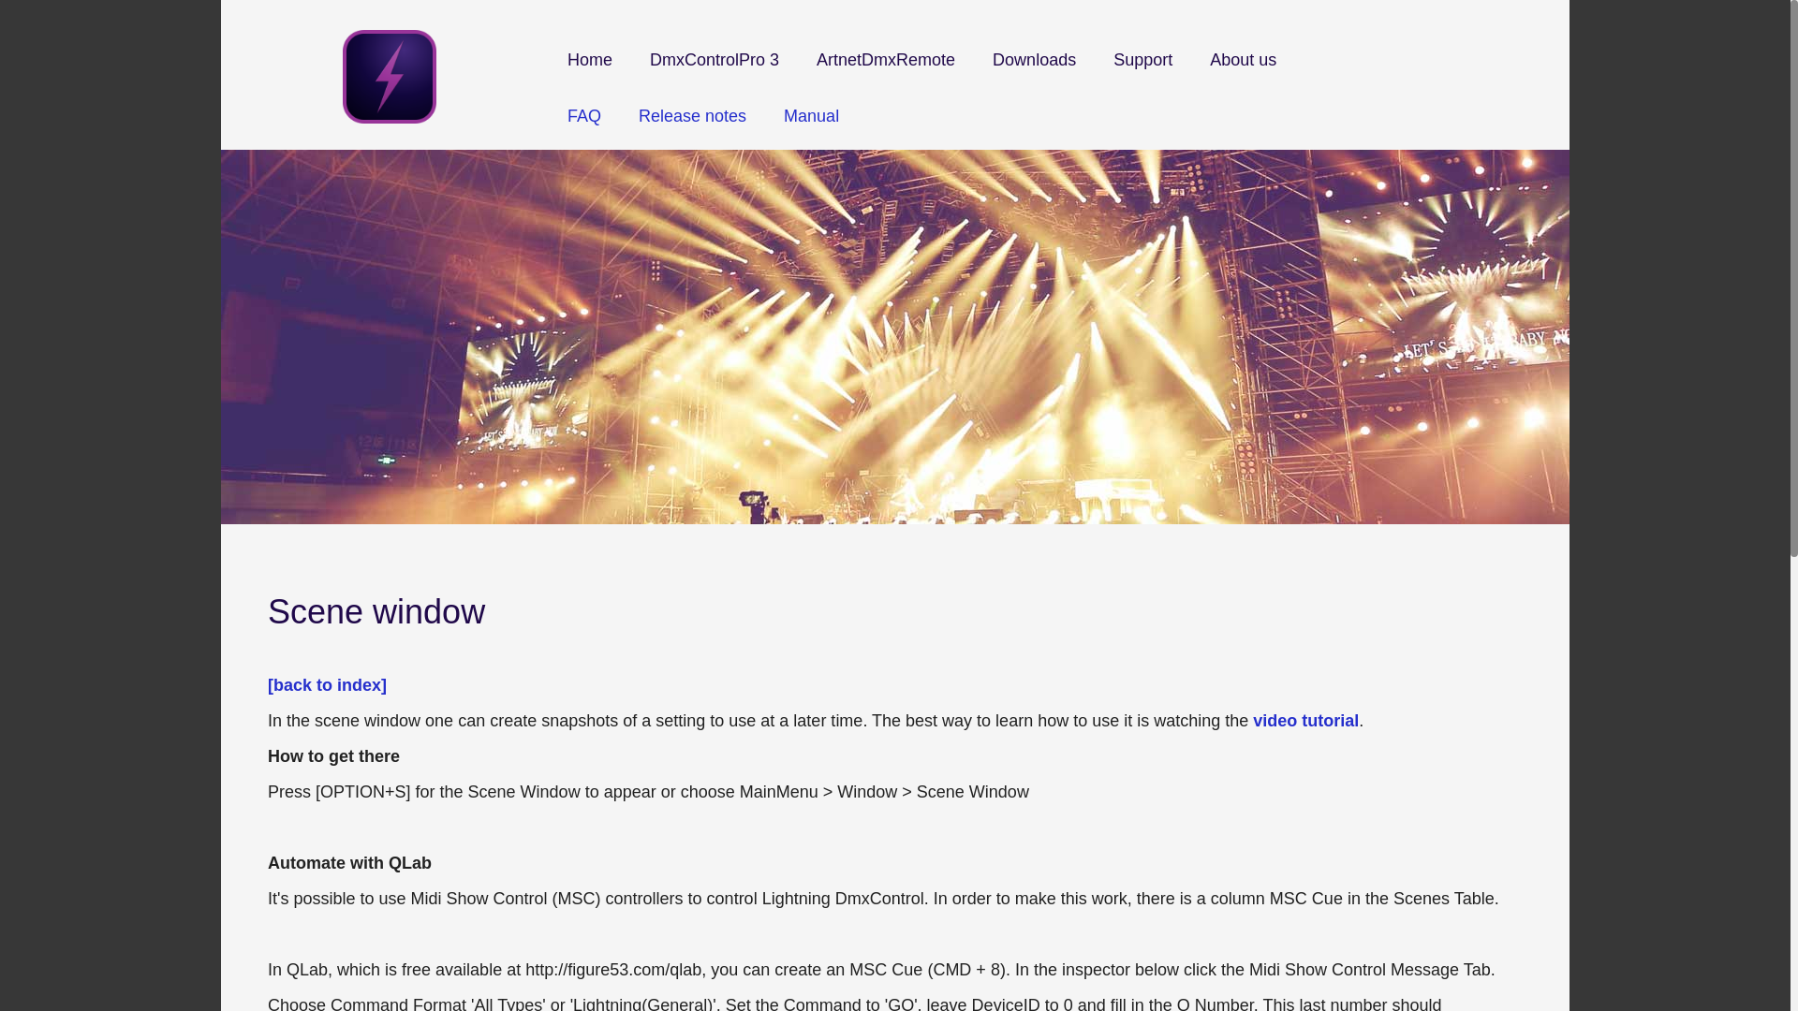  Describe the element at coordinates (1034, 71) in the screenshot. I see `Downloads` at that location.